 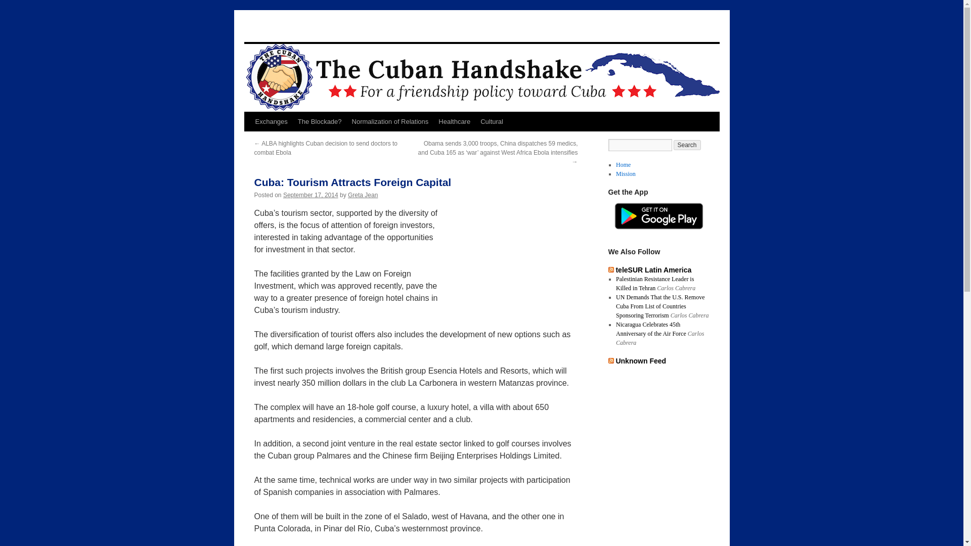 I want to click on teleSUR Latin America, so click(x=653, y=270).